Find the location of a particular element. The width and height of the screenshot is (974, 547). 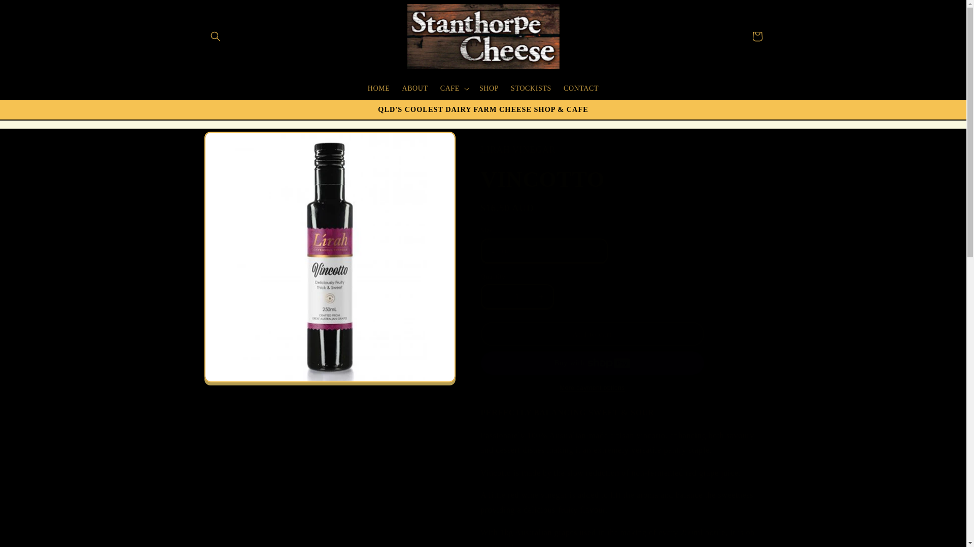

Skip to content is located at coordinates (31, 12).